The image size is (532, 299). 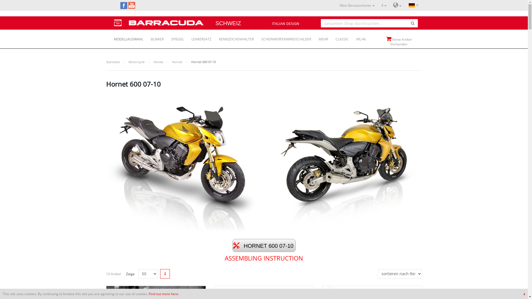 What do you see at coordinates (283, 37) in the screenshot?
I see `SCHEINWERFER/WINDSCHILDER` at bounding box center [283, 37].